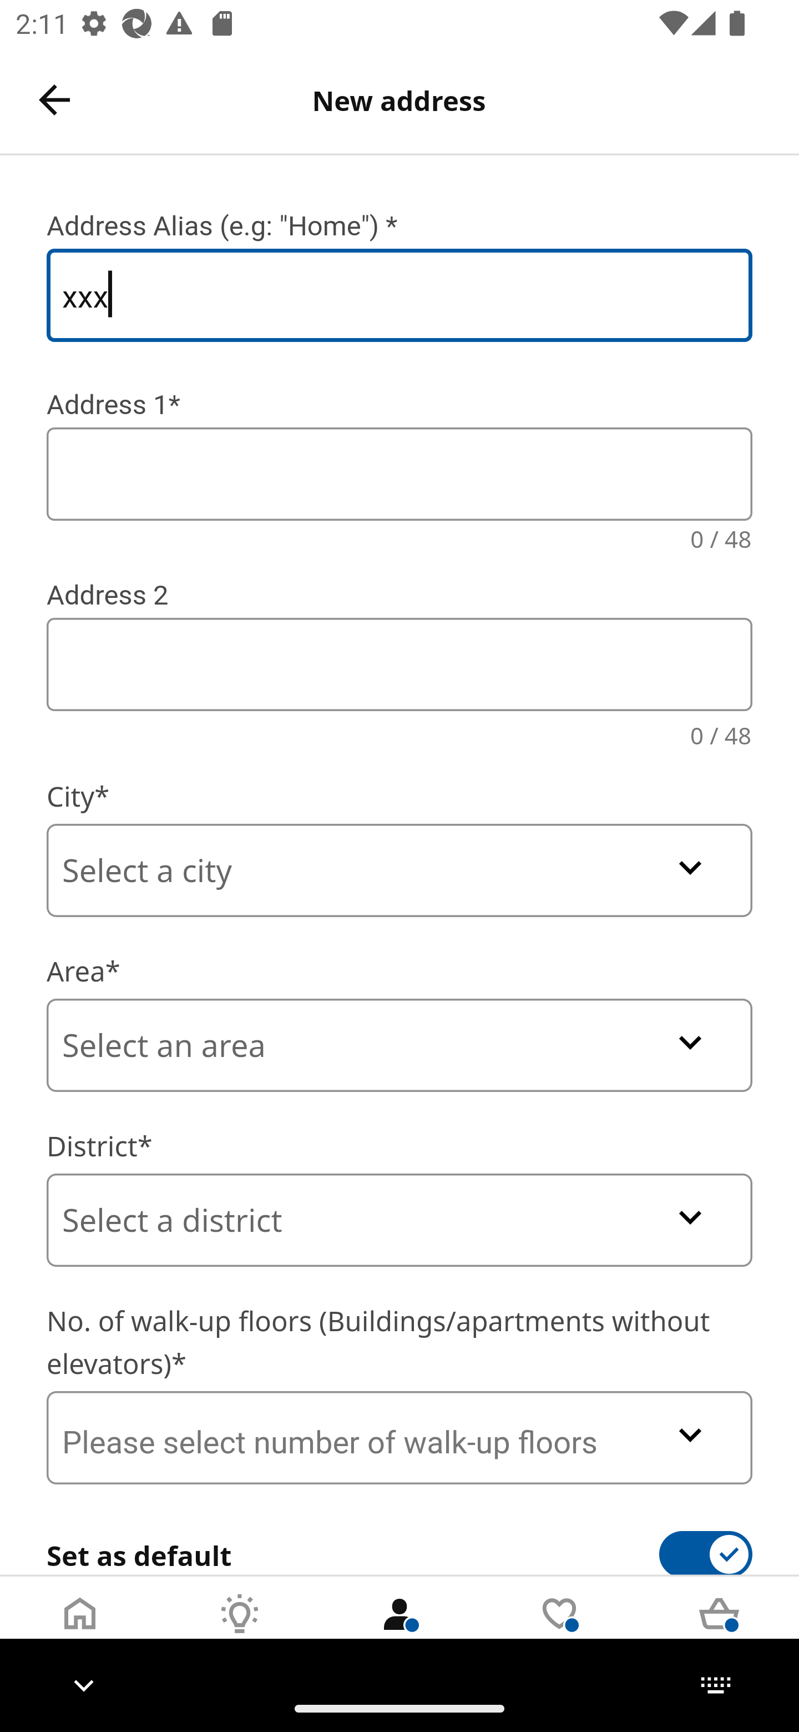  What do you see at coordinates (719, 1630) in the screenshot?
I see `Cart
Tab 5 of 5` at bounding box center [719, 1630].